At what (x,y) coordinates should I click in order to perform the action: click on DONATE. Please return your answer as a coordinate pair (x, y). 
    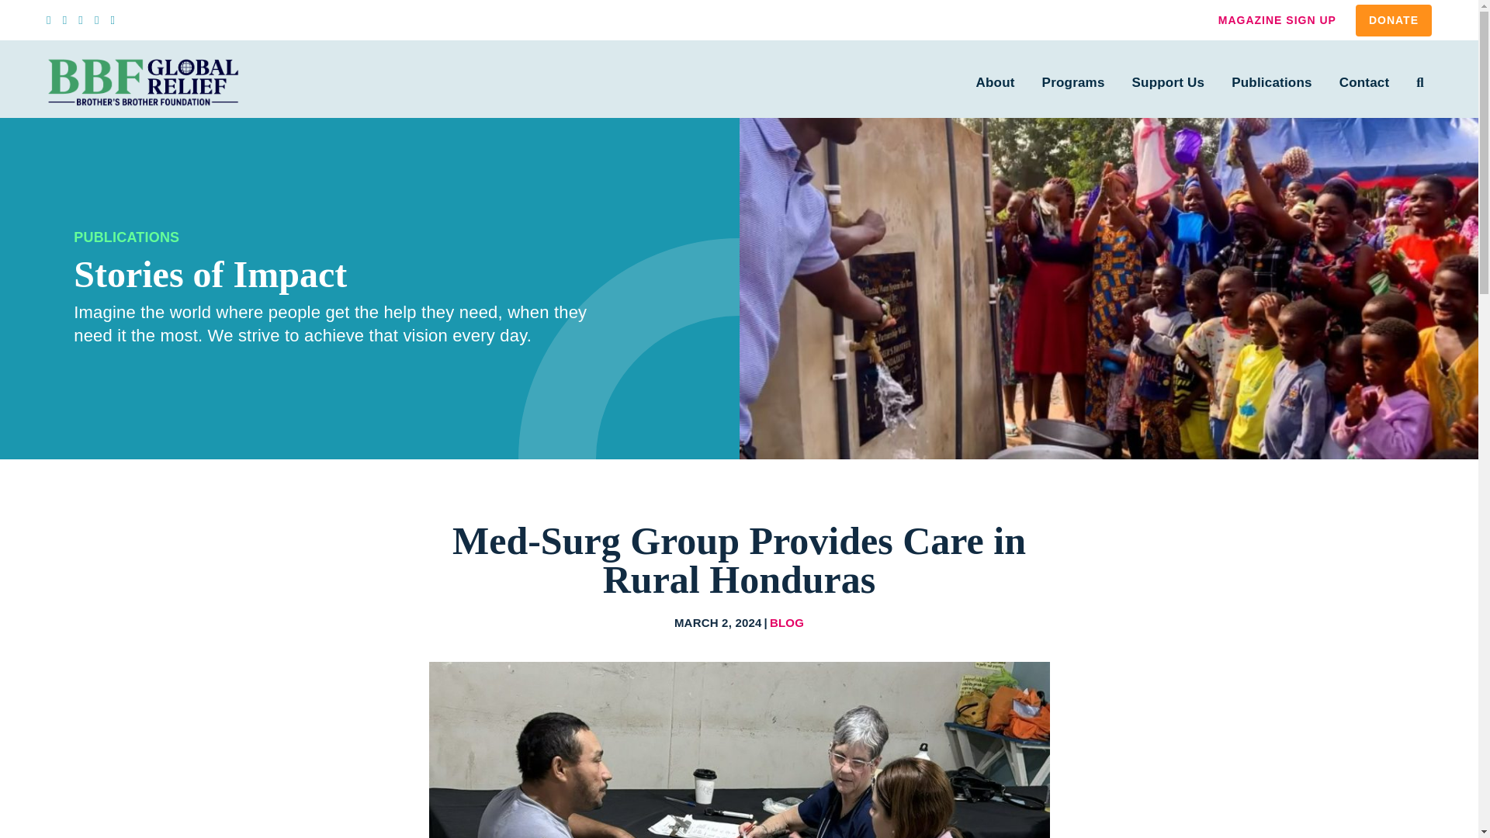
    Looking at the image, I should click on (1394, 20).